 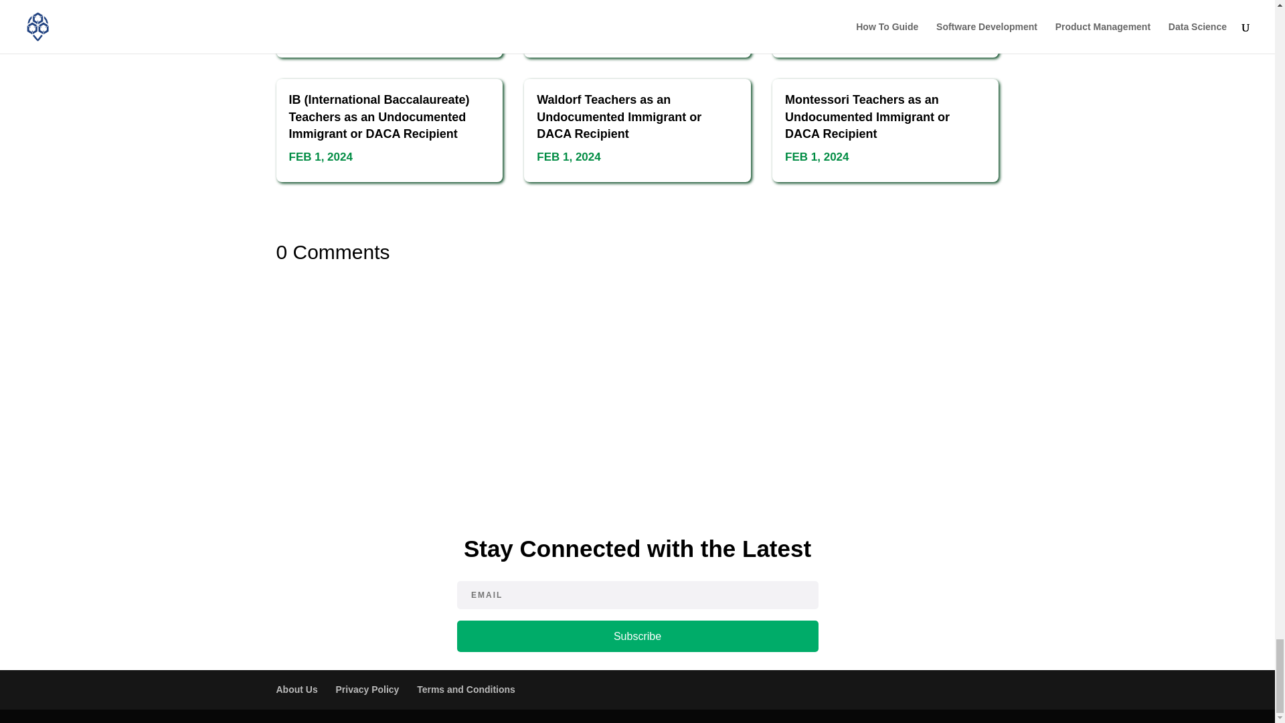 What do you see at coordinates (636, 636) in the screenshot?
I see `Subscribe` at bounding box center [636, 636].